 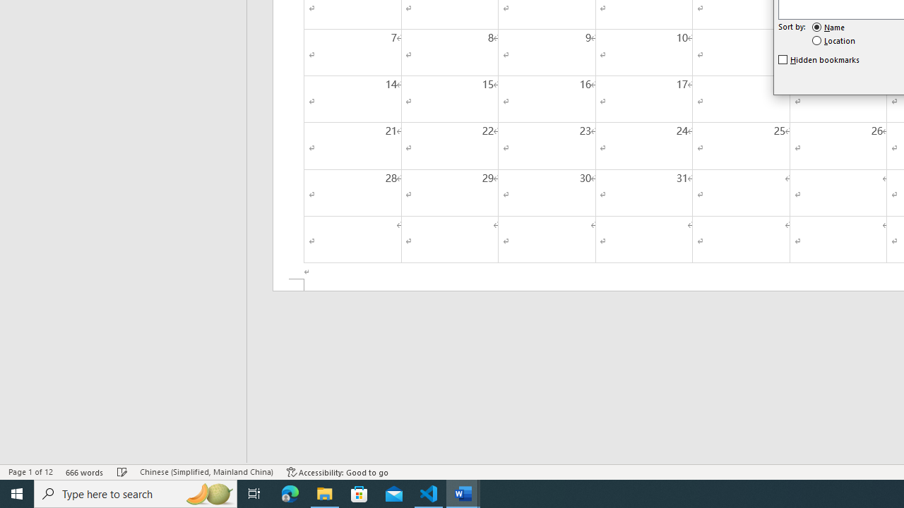 I want to click on File Explorer - 1 running window, so click(x=325, y=494).